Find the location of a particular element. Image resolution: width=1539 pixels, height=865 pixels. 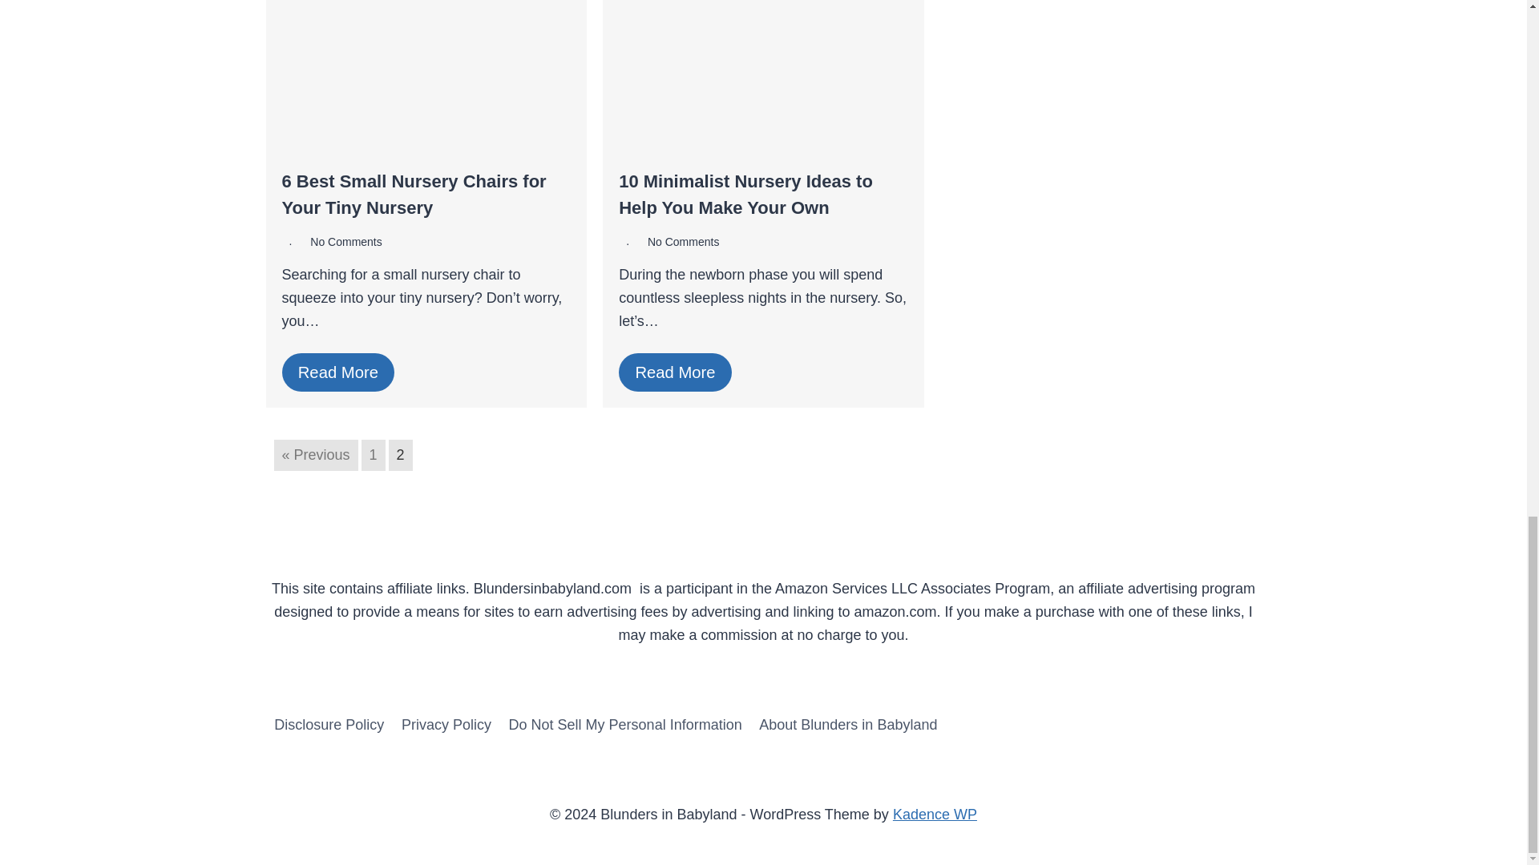

Privacy Policy is located at coordinates (446, 725).